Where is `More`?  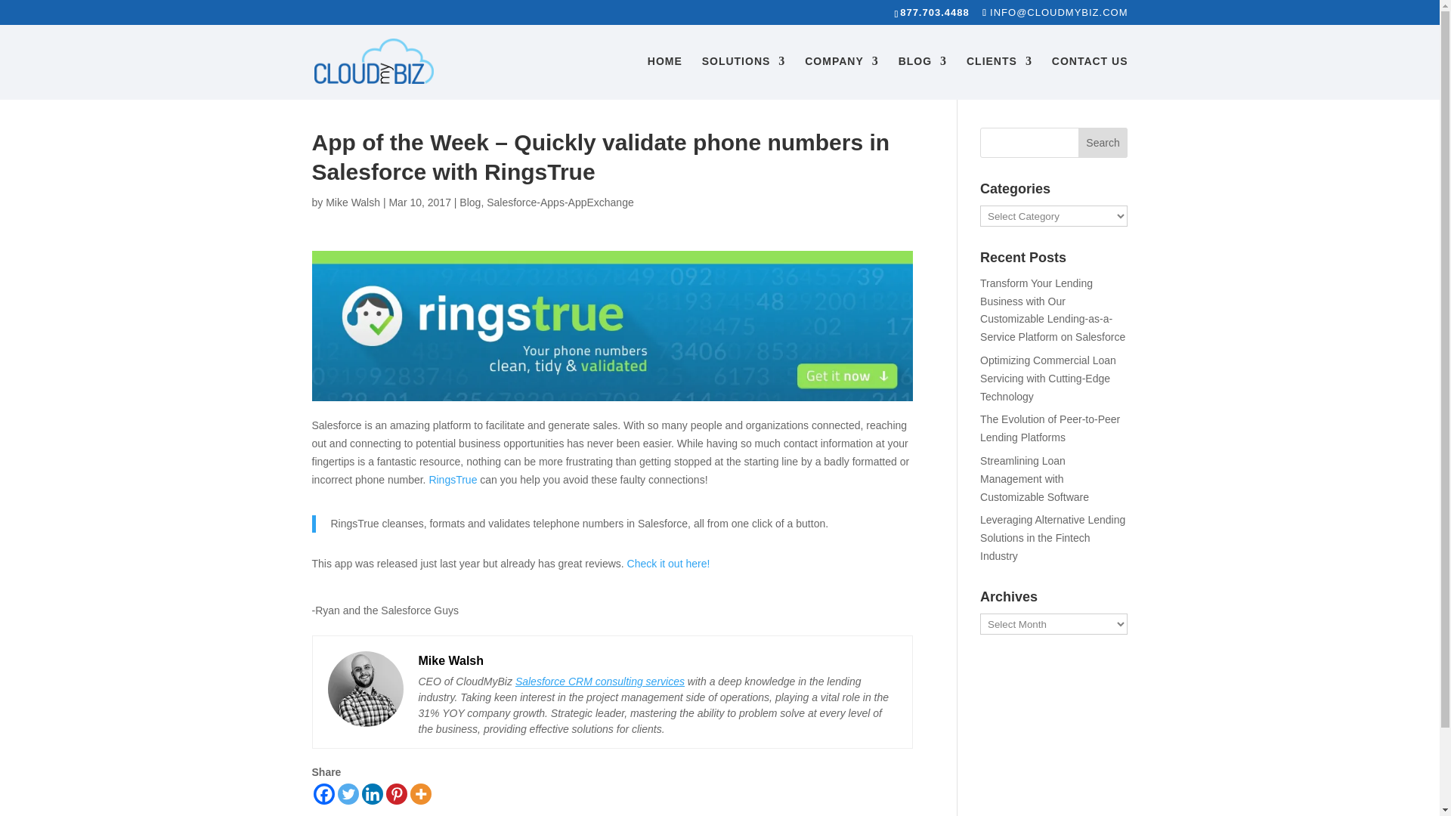
More is located at coordinates (420, 793).